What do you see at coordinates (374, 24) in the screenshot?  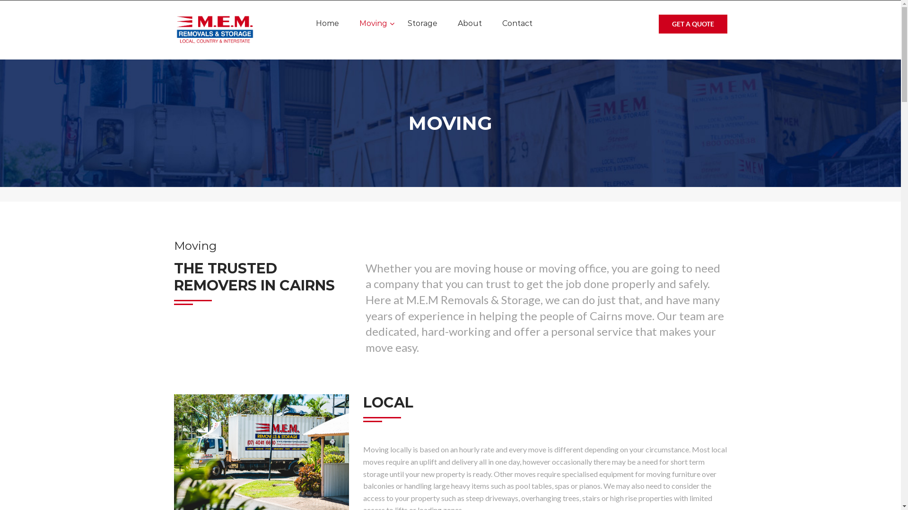 I see `Moving` at bounding box center [374, 24].